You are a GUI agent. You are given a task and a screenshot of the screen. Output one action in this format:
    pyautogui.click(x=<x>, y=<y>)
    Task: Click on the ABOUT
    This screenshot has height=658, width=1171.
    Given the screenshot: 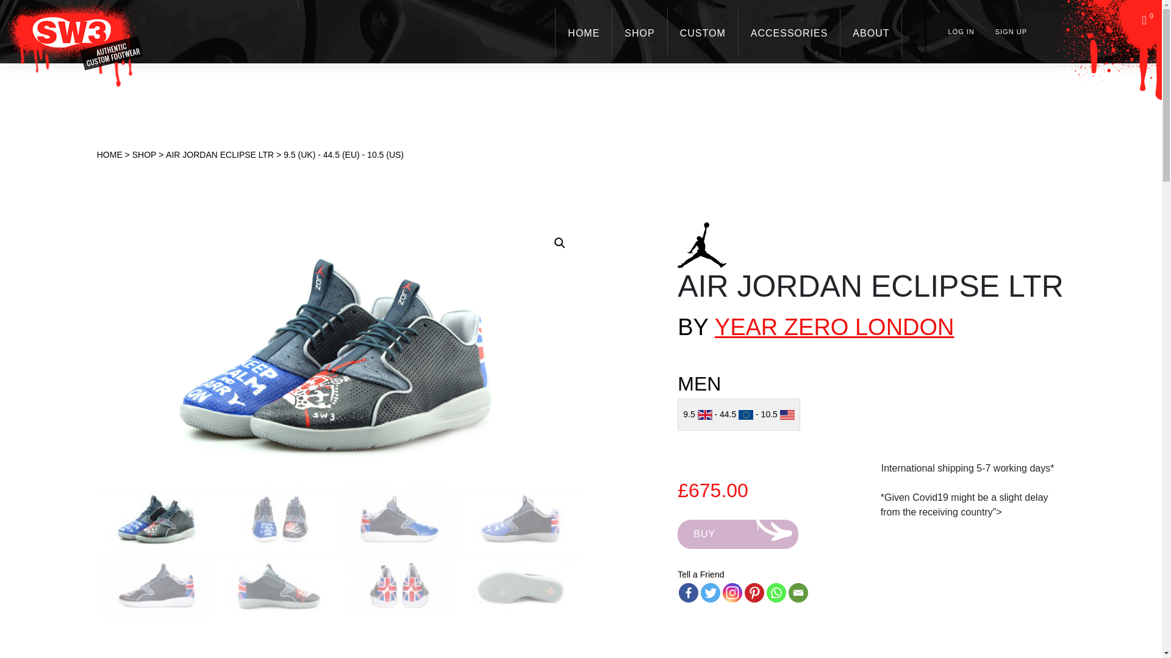 What is the action you would take?
    pyautogui.click(x=871, y=32)
    